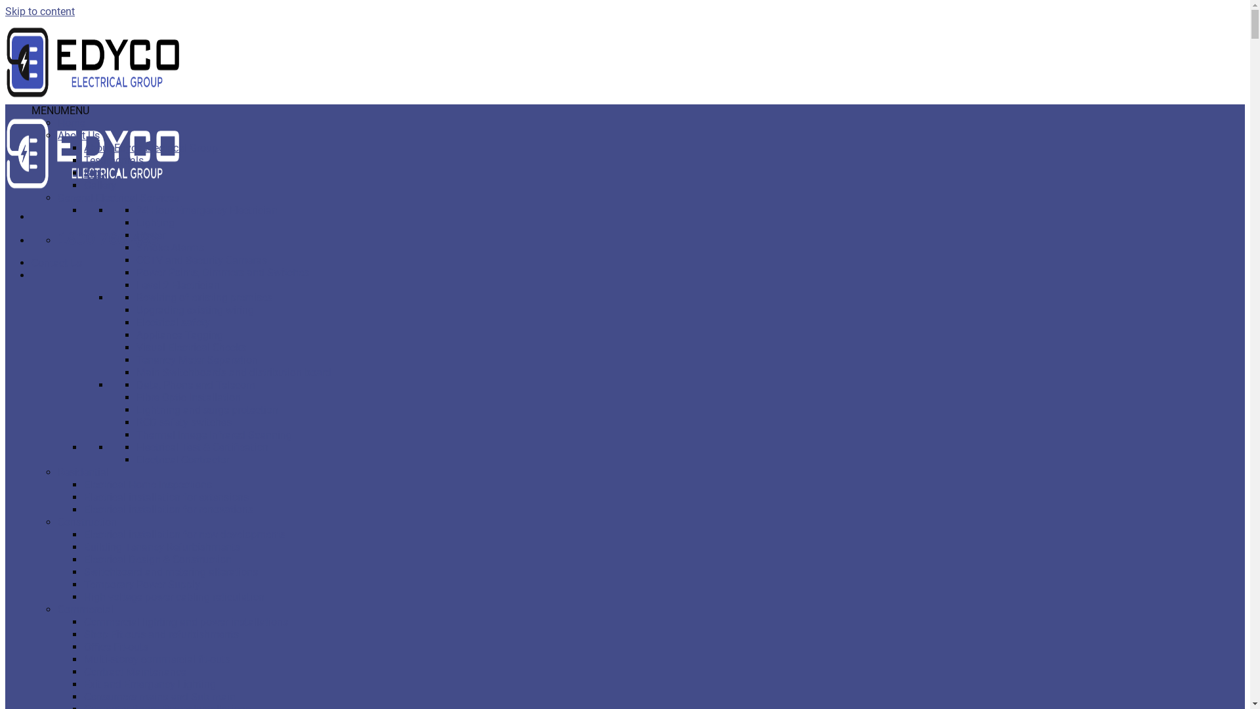 The image size is (1260, 709). What do you see at coordinates (79, 135) in the screenshot?
I see `About Us` at bounding box center [79, 135].